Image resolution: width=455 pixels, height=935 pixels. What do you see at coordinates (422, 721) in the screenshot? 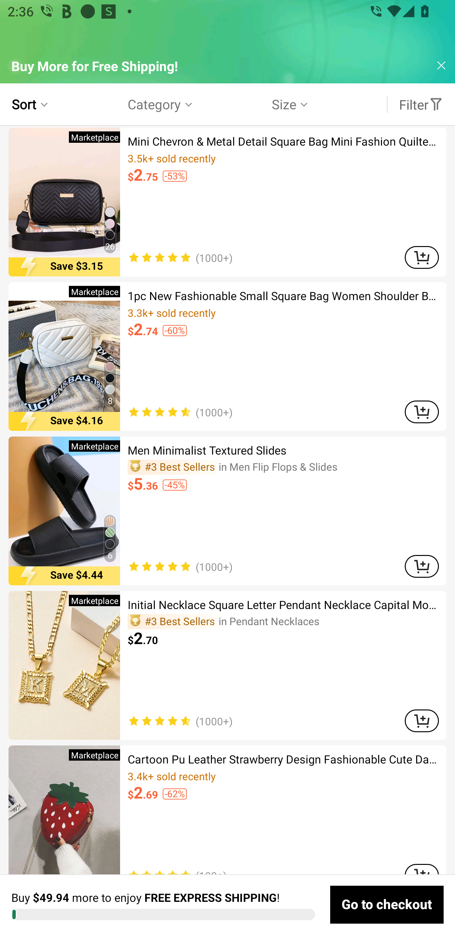
I see `ADD TO CART` at bounding box center [422, 721].